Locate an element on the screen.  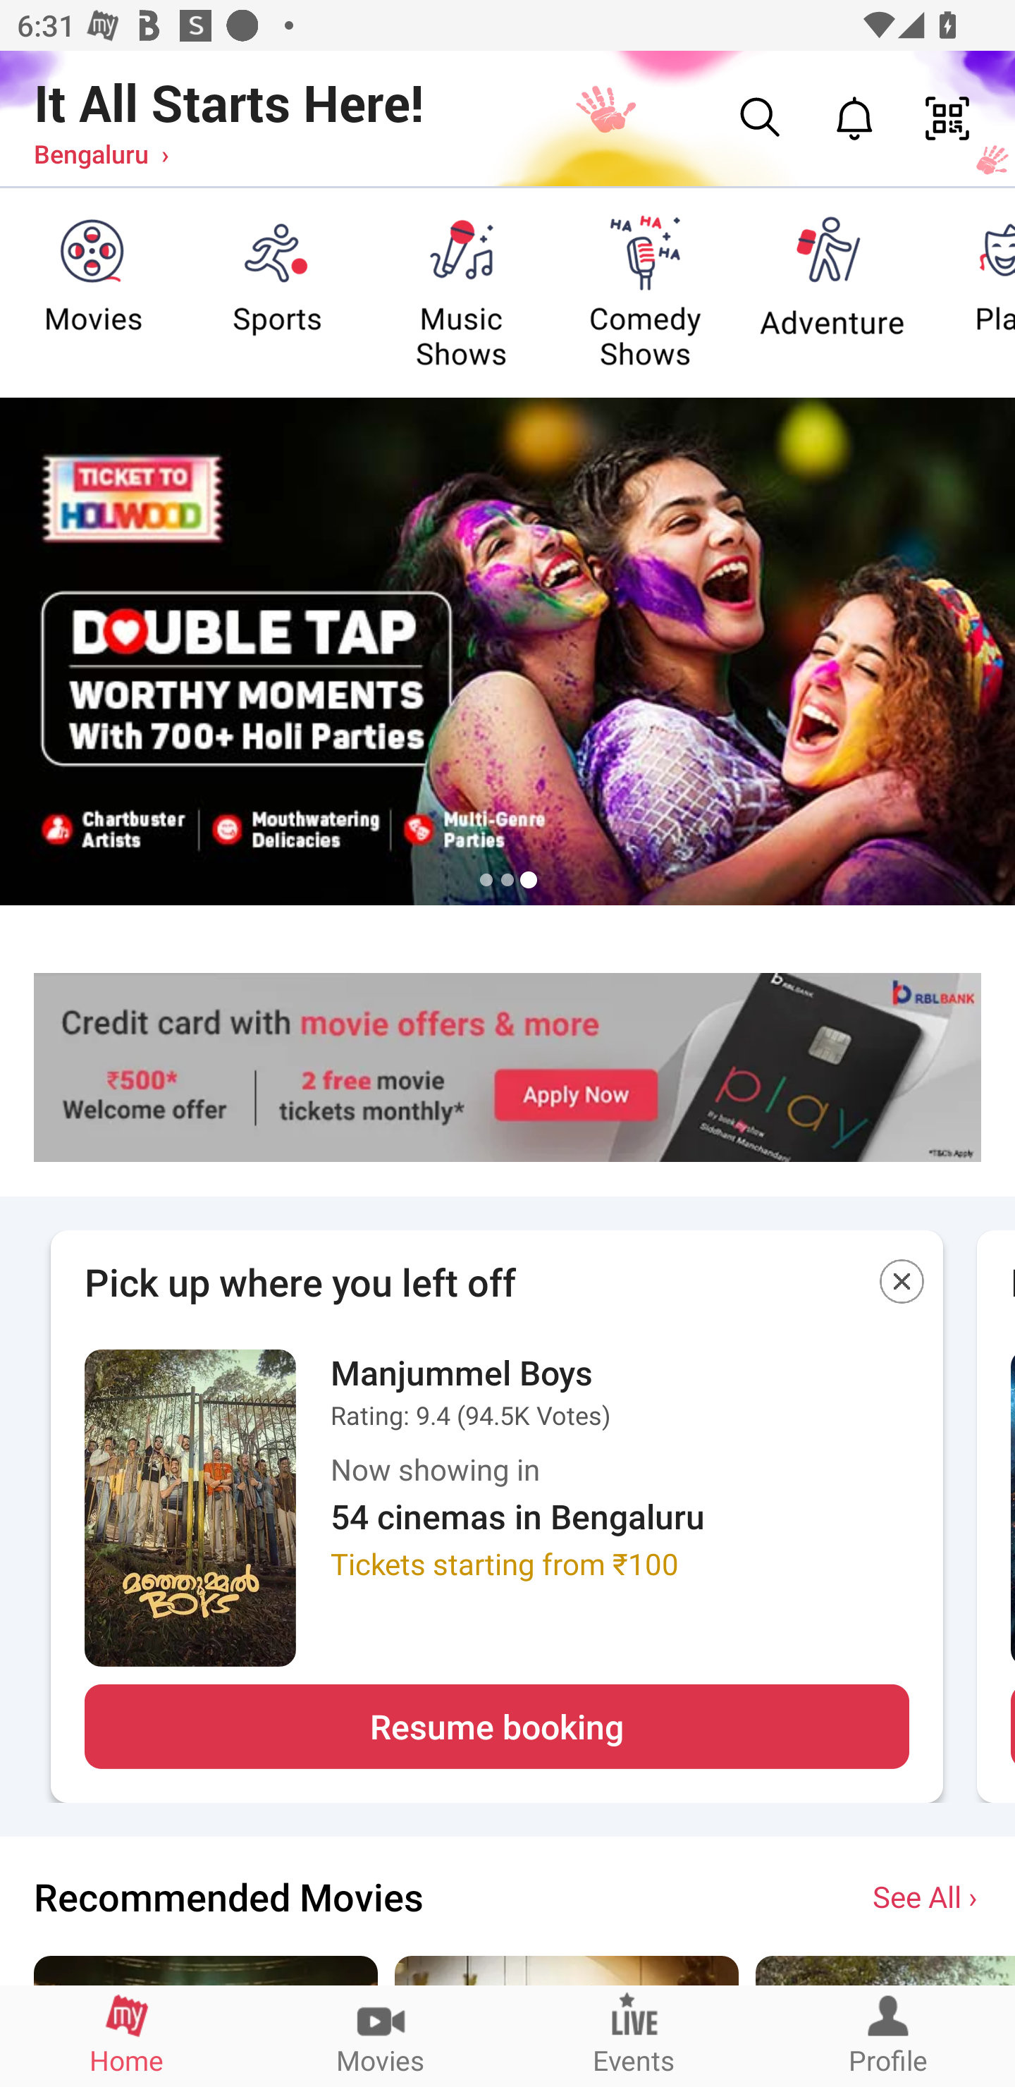
Home is located at coordinates (127, 2036).